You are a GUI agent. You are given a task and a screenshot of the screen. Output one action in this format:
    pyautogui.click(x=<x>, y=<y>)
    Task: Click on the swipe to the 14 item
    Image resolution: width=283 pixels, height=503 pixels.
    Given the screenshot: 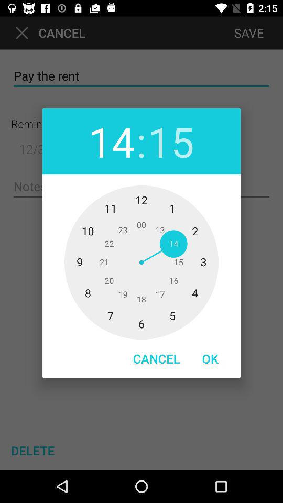 What is the action you would take?
    pyautogui.click(x=112, y=141)
    